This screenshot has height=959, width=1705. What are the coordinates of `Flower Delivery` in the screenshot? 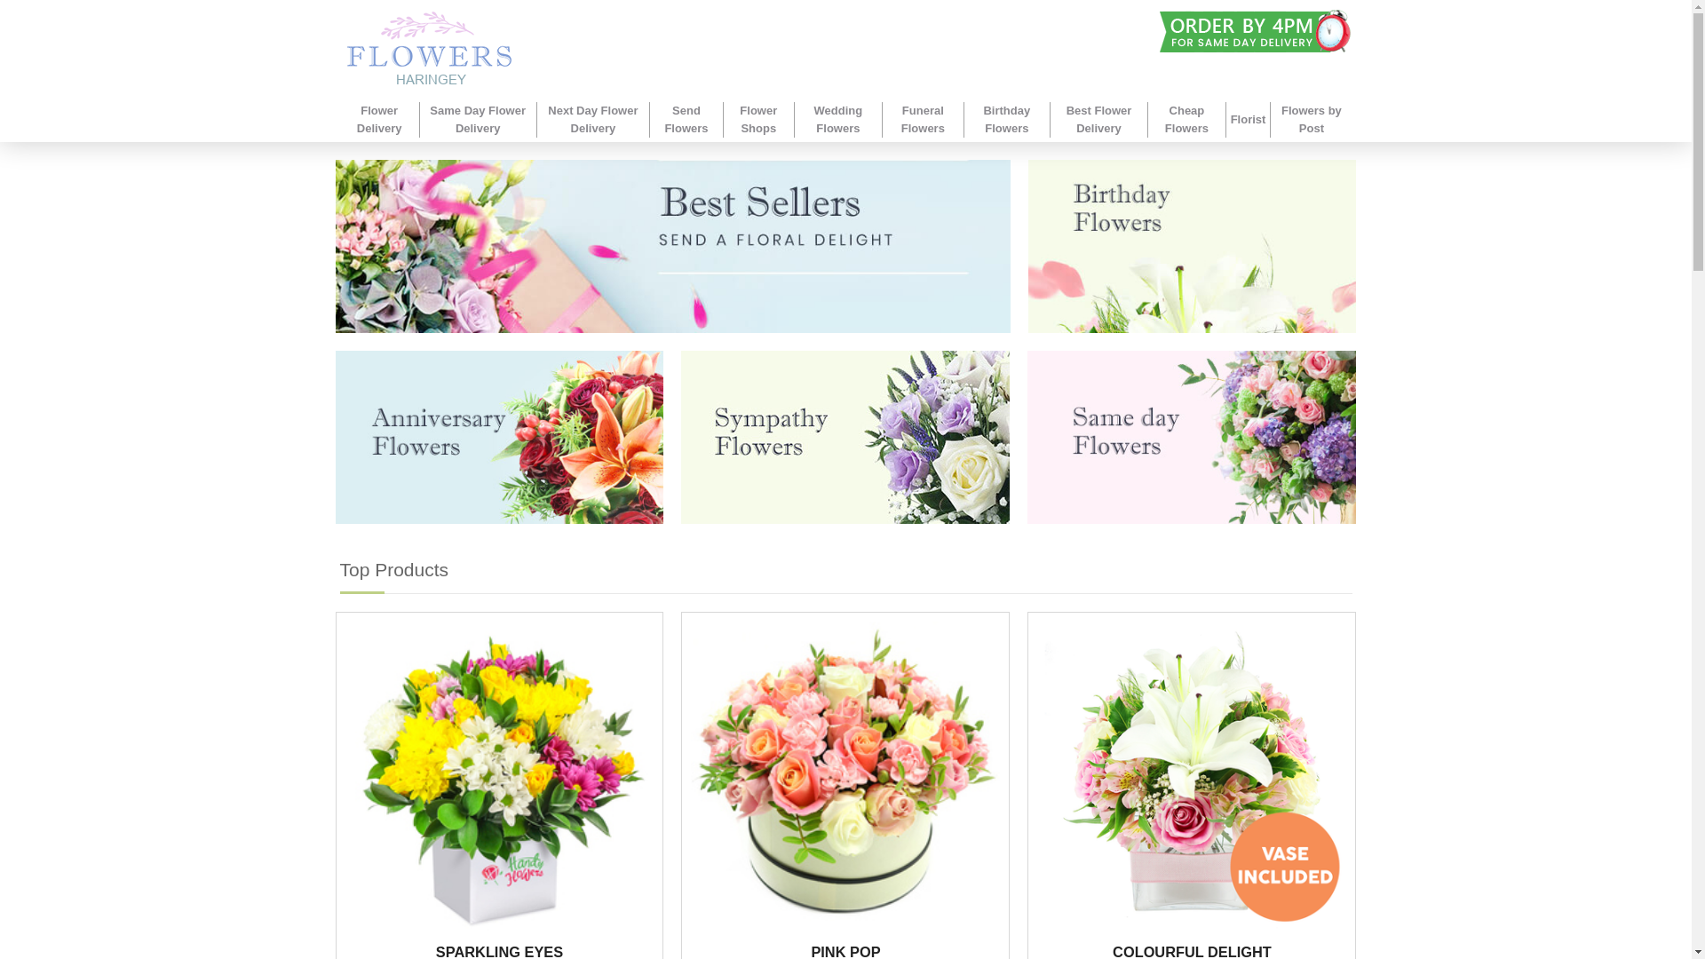 It's located at (378, 119).